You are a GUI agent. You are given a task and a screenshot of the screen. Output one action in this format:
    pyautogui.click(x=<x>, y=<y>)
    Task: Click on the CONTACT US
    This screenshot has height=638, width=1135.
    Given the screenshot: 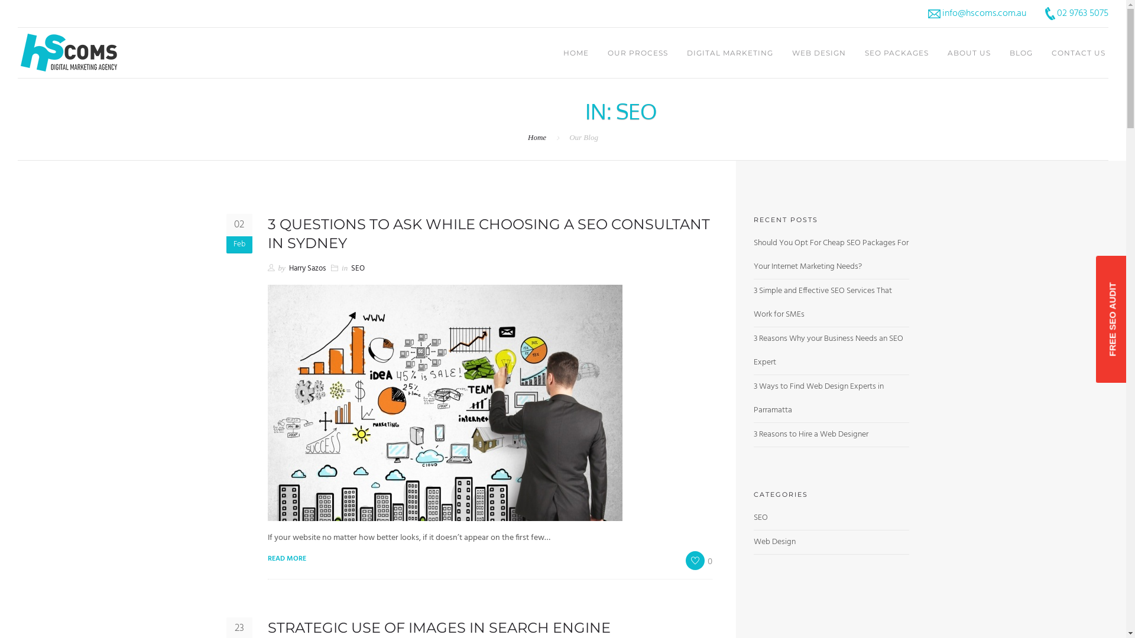 What is the action you would take?
    pyautogui.click(x=1078, y=53)
    